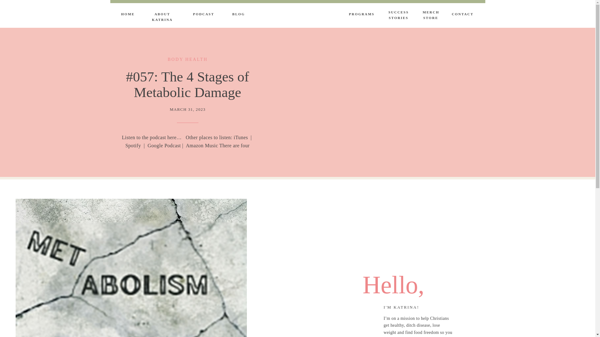 Image resolution: width=600 pixels, height=337 pixels. What do you see at coordinates (204, 15) in the screenshot?
I see `PODCAST` at bounding box center [204, 15].